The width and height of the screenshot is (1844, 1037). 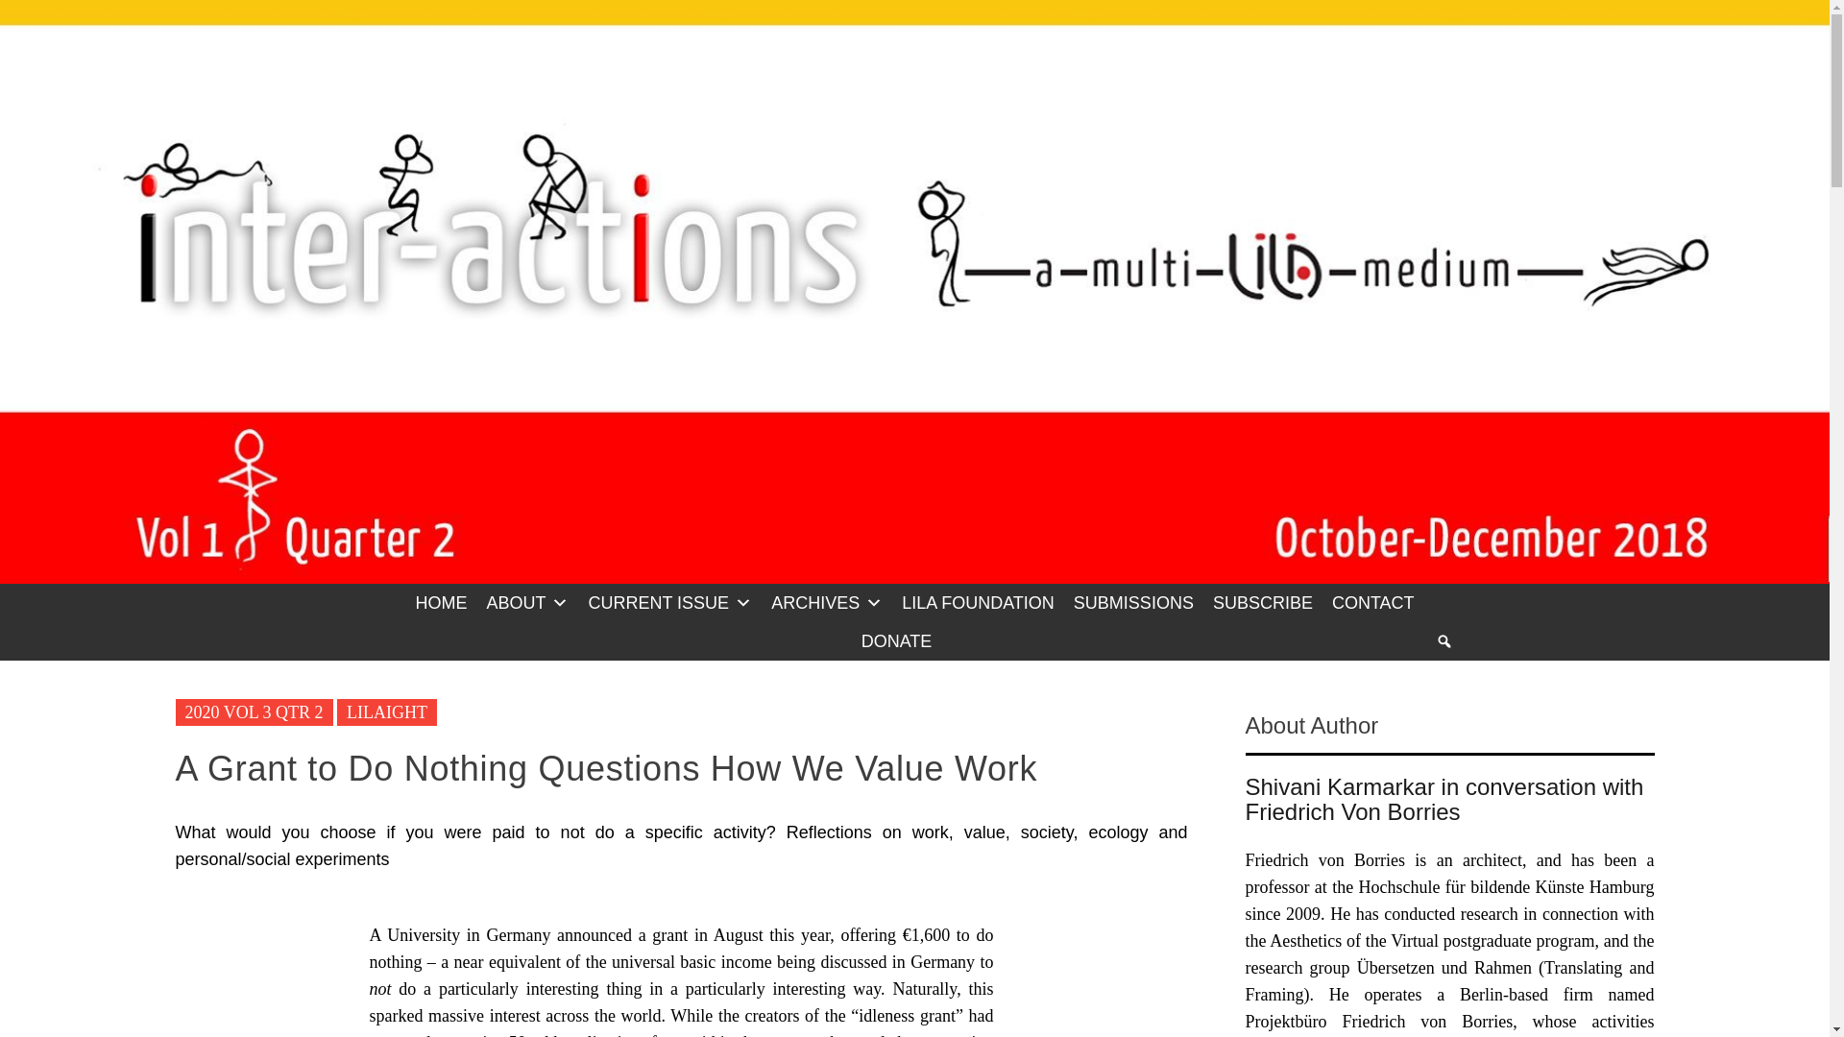 What do you see at coordinates (440, 603) in the screenshot?
I see `HOME` at bounding box center [440, 603].